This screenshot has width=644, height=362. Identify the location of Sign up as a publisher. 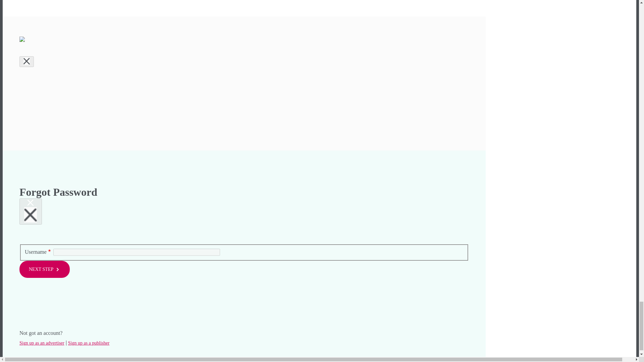
(88, 343).